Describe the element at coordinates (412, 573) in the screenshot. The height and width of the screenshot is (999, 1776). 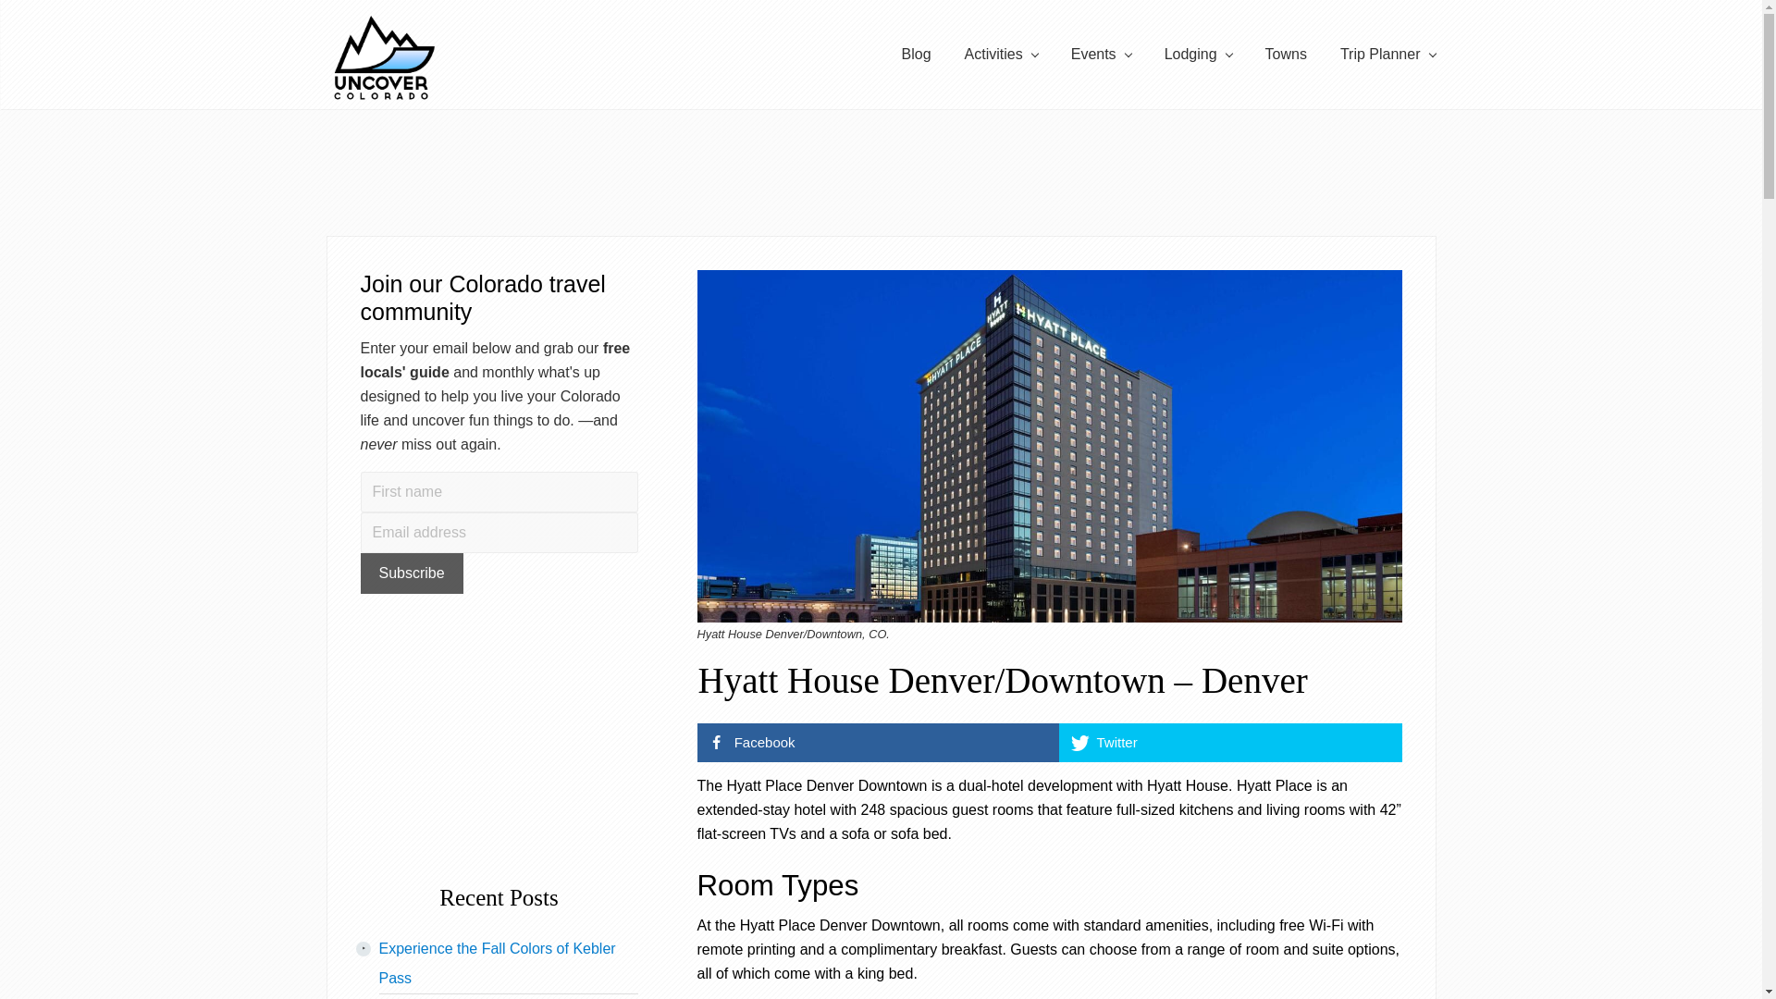
I see `Subscribe` at that location.